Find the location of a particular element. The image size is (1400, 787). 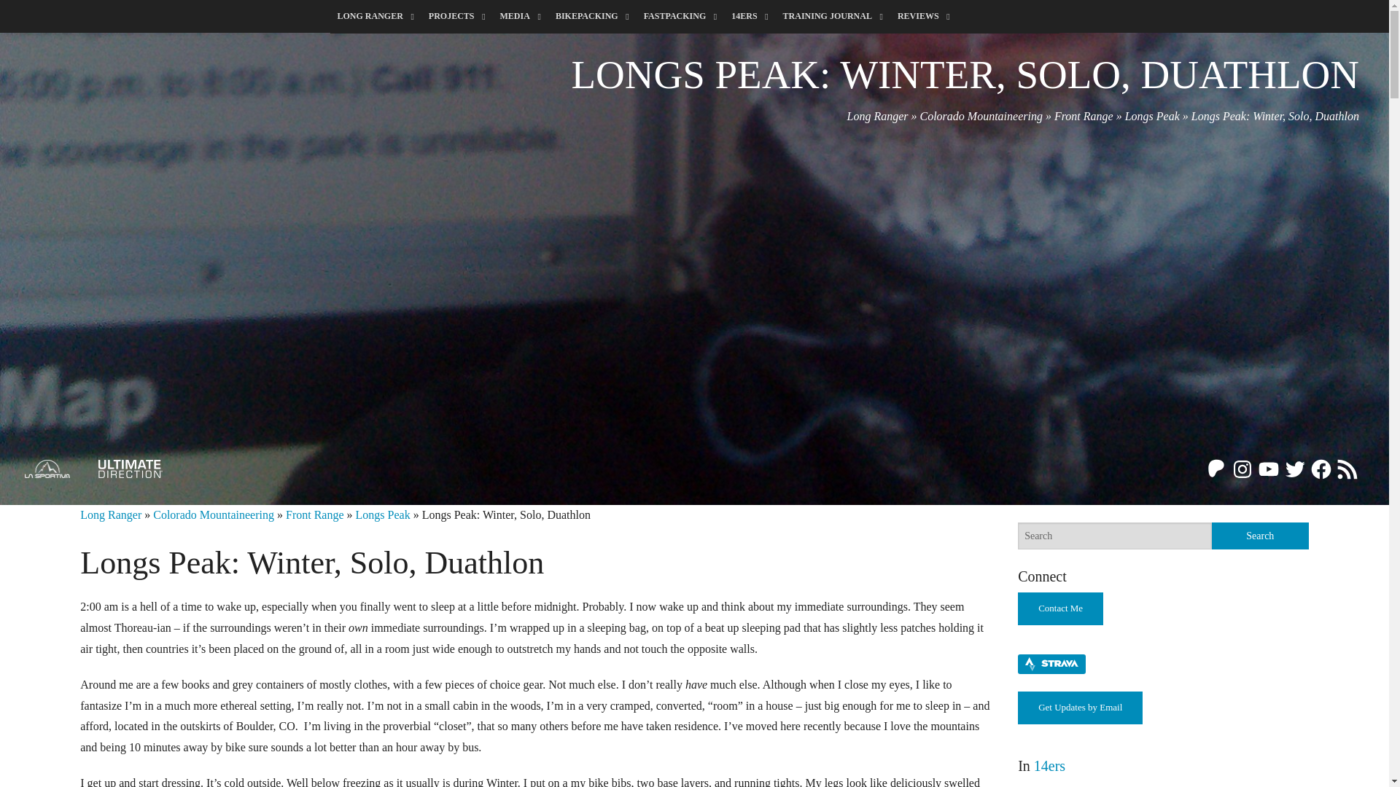

MEDIA is located at coordinates (521, 17).